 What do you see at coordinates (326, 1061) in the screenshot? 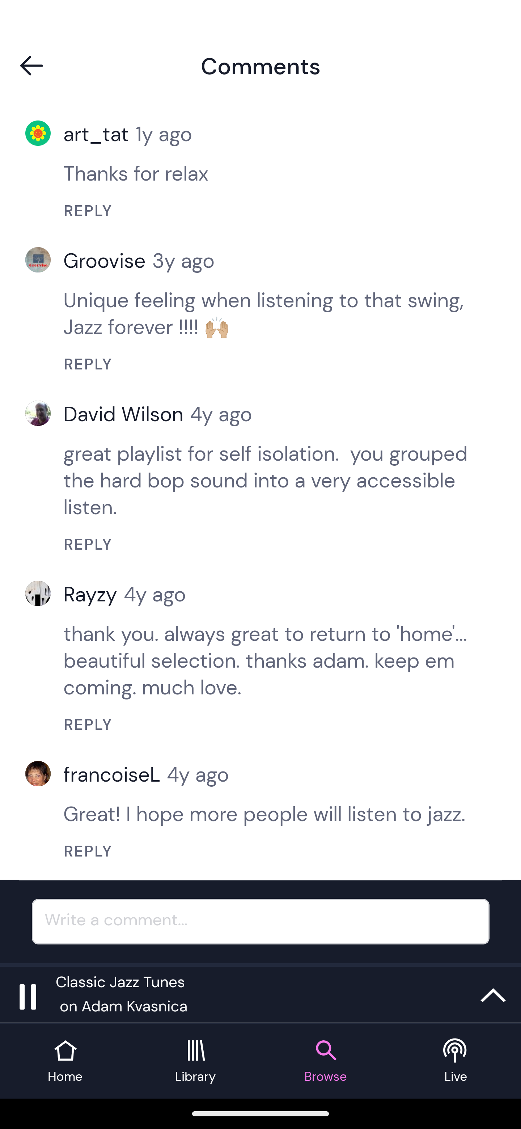
I see `Browse tab Browse` at bounding box center [326, 1061].